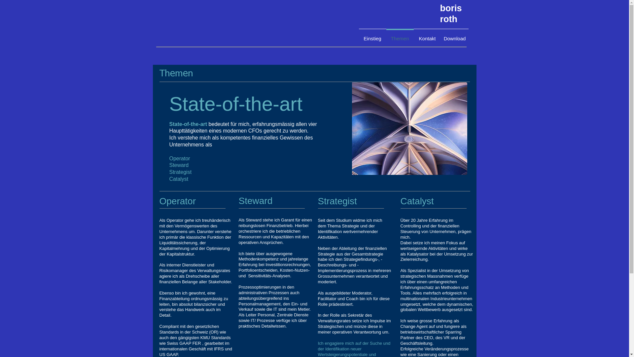  What do you see at coordinates (400, 36) in the screenshot?
I see `Themen` at bounding box center [400, 36].